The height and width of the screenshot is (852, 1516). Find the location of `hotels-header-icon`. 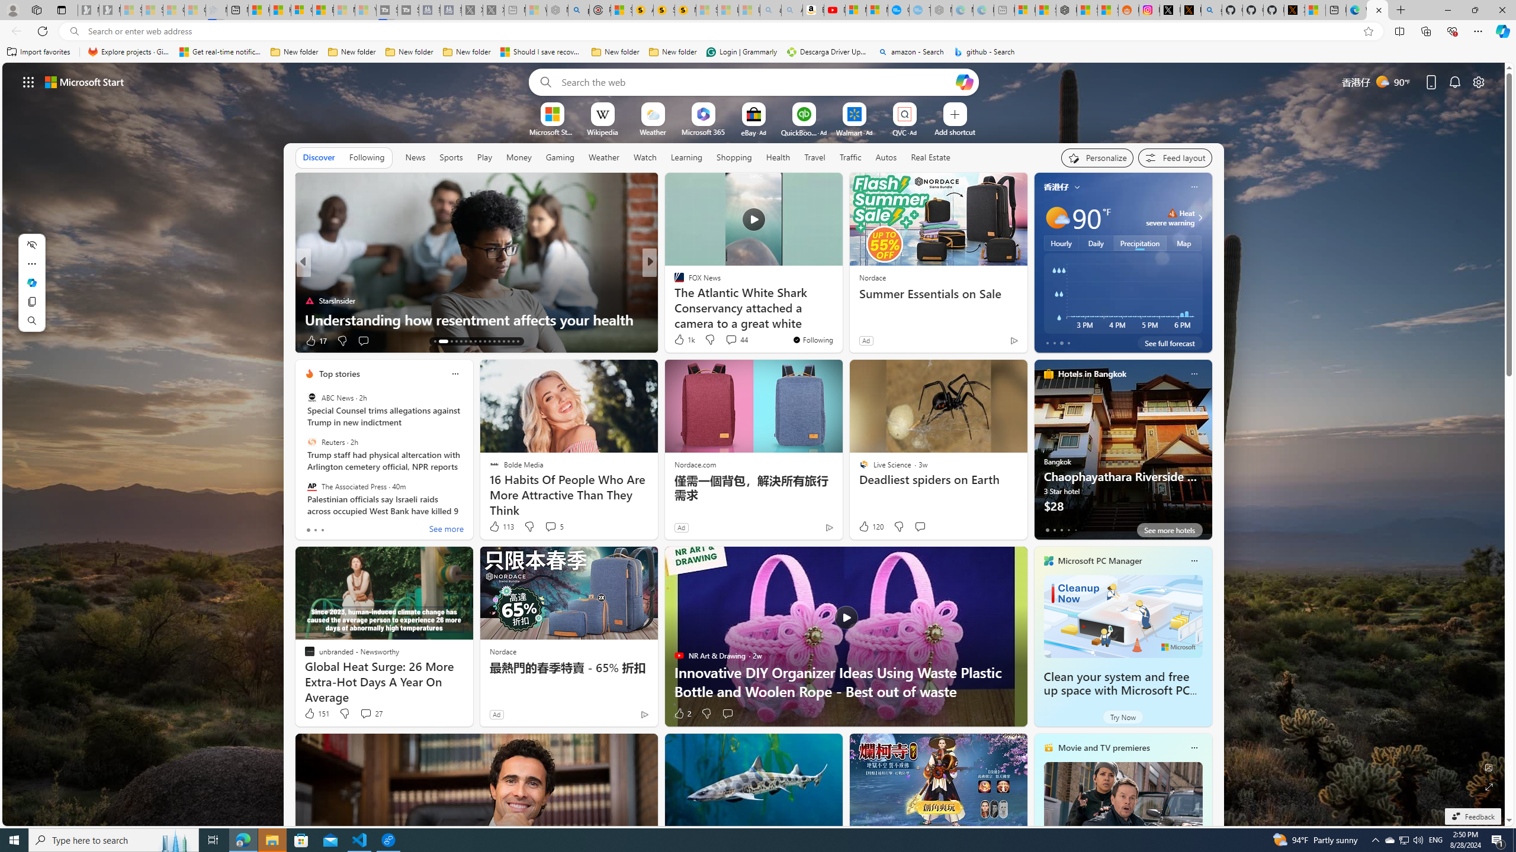

hotels-header-icon is located at coordinates (1048, 373).